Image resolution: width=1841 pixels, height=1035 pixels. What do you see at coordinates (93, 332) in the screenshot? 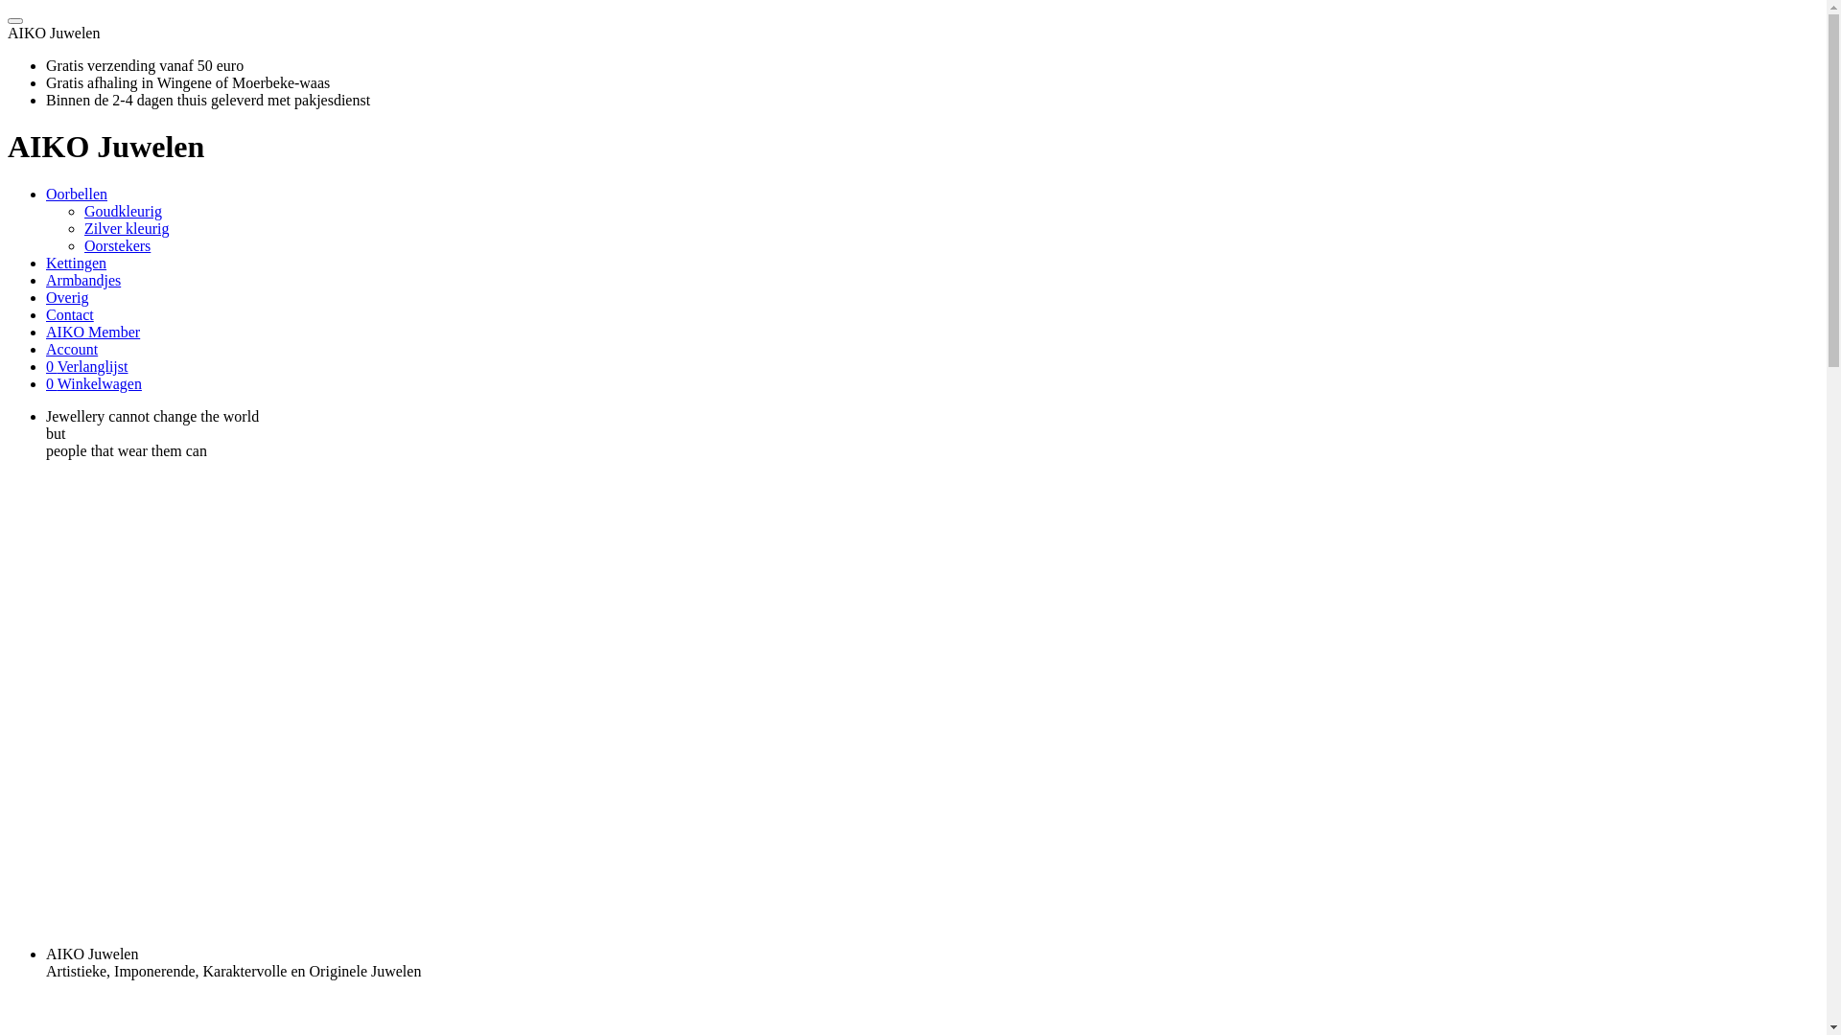
I see `AIKO Member` at bounding box center [93, 332].